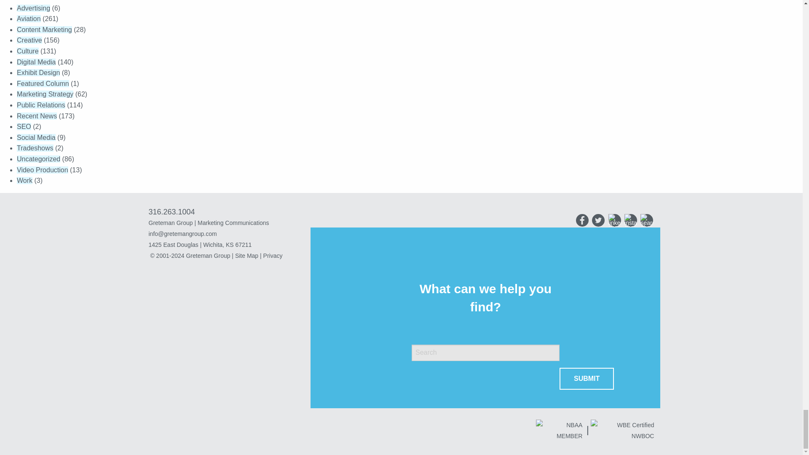 This screenshot has height=455, width=809. What do you see at coordinates (582, 219) in the screenshot?
I see `Link to Greteman Group on Facebook` at bounding box center [582, 219].